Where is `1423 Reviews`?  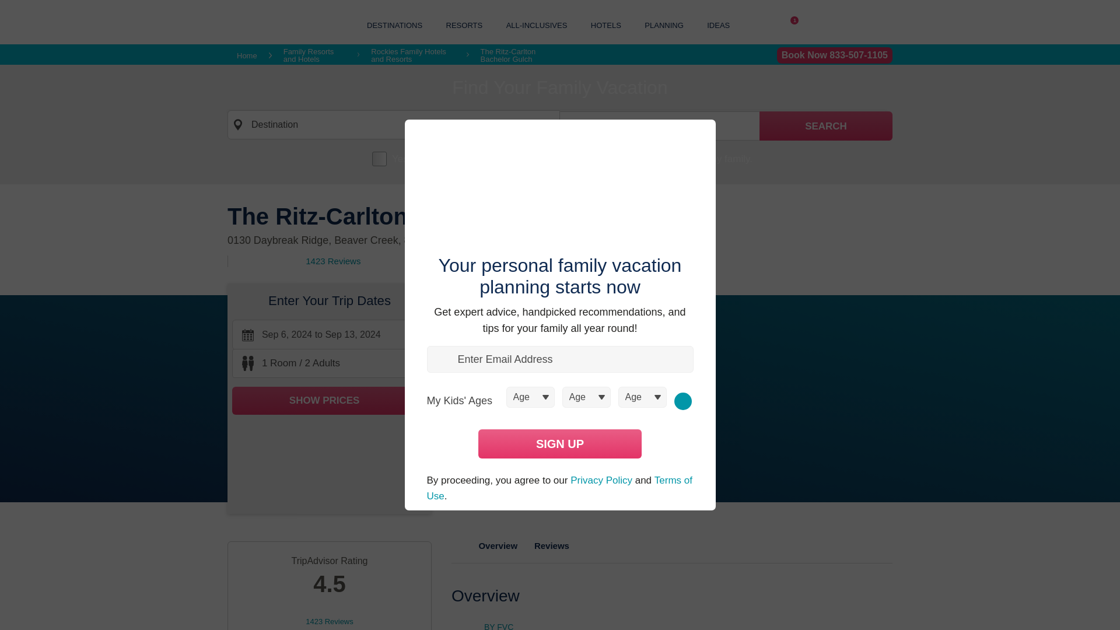 1423 Reviews is located at coordinates (333, 261).